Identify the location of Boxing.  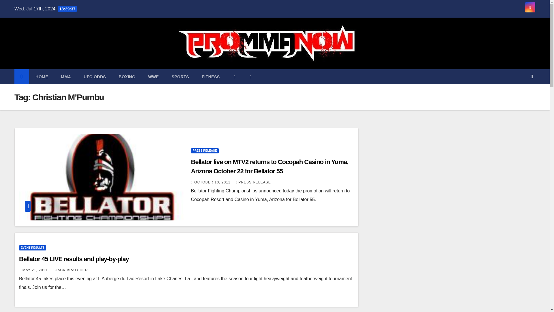
(127, 77).